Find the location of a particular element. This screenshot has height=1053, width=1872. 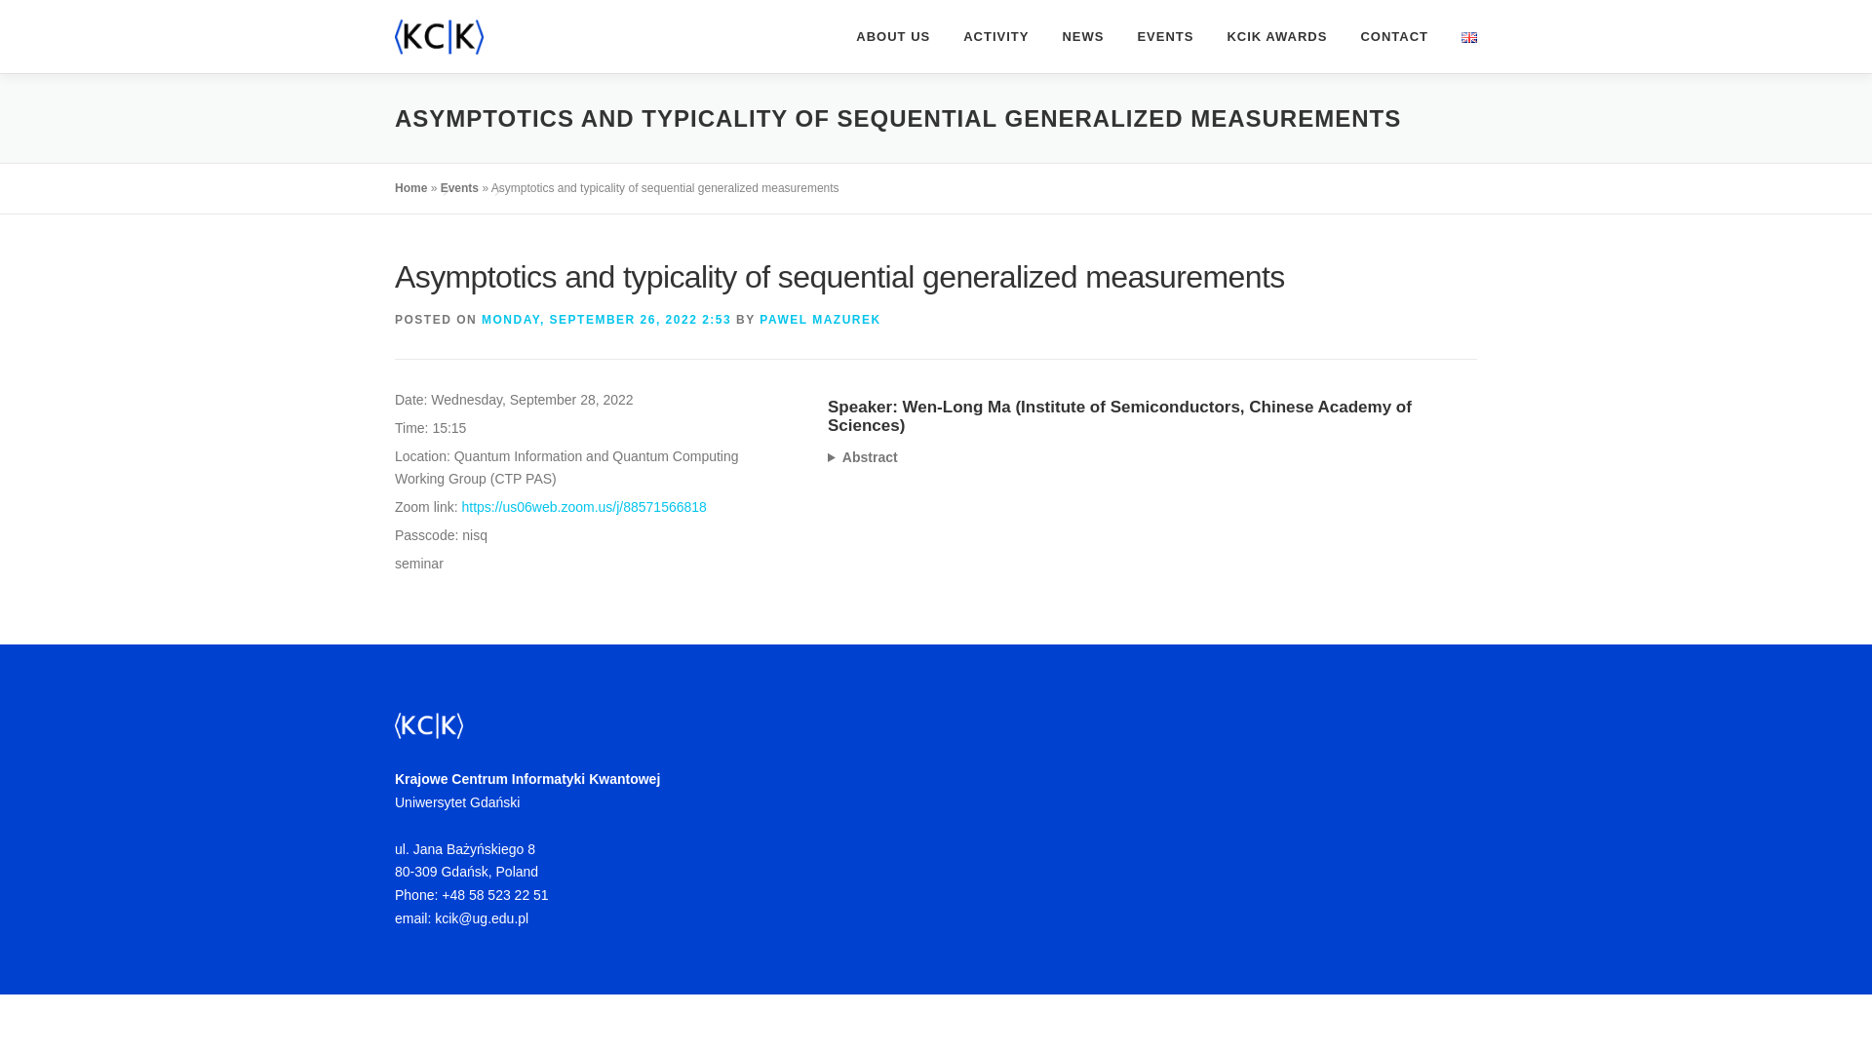

EVENTS is located at coordinates (1164, 36).